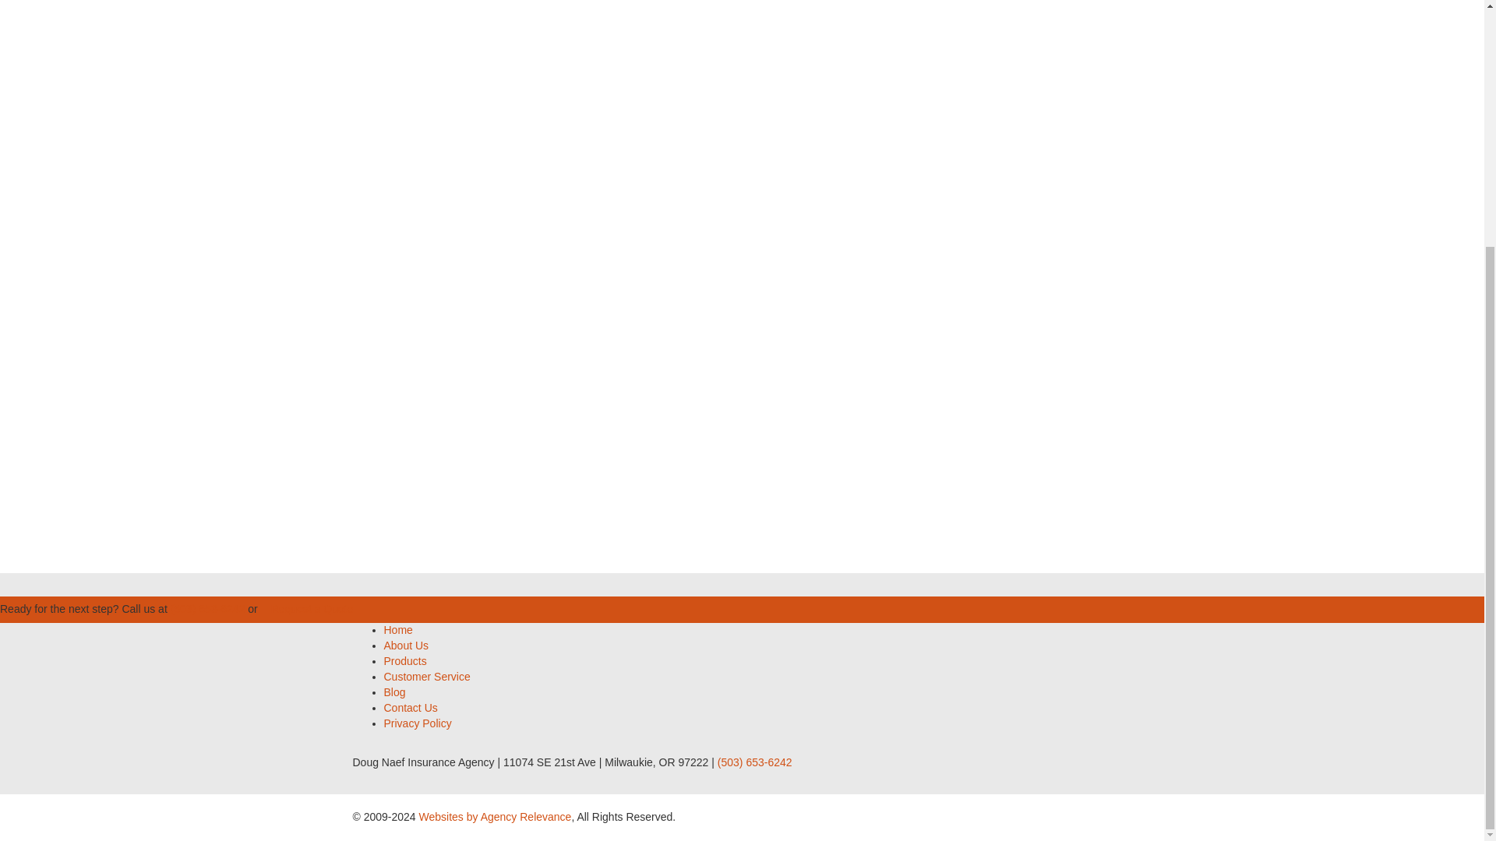  Describe the element at coordinates (418, 467) in the screenshot. I see `503-653-6242` at that location.